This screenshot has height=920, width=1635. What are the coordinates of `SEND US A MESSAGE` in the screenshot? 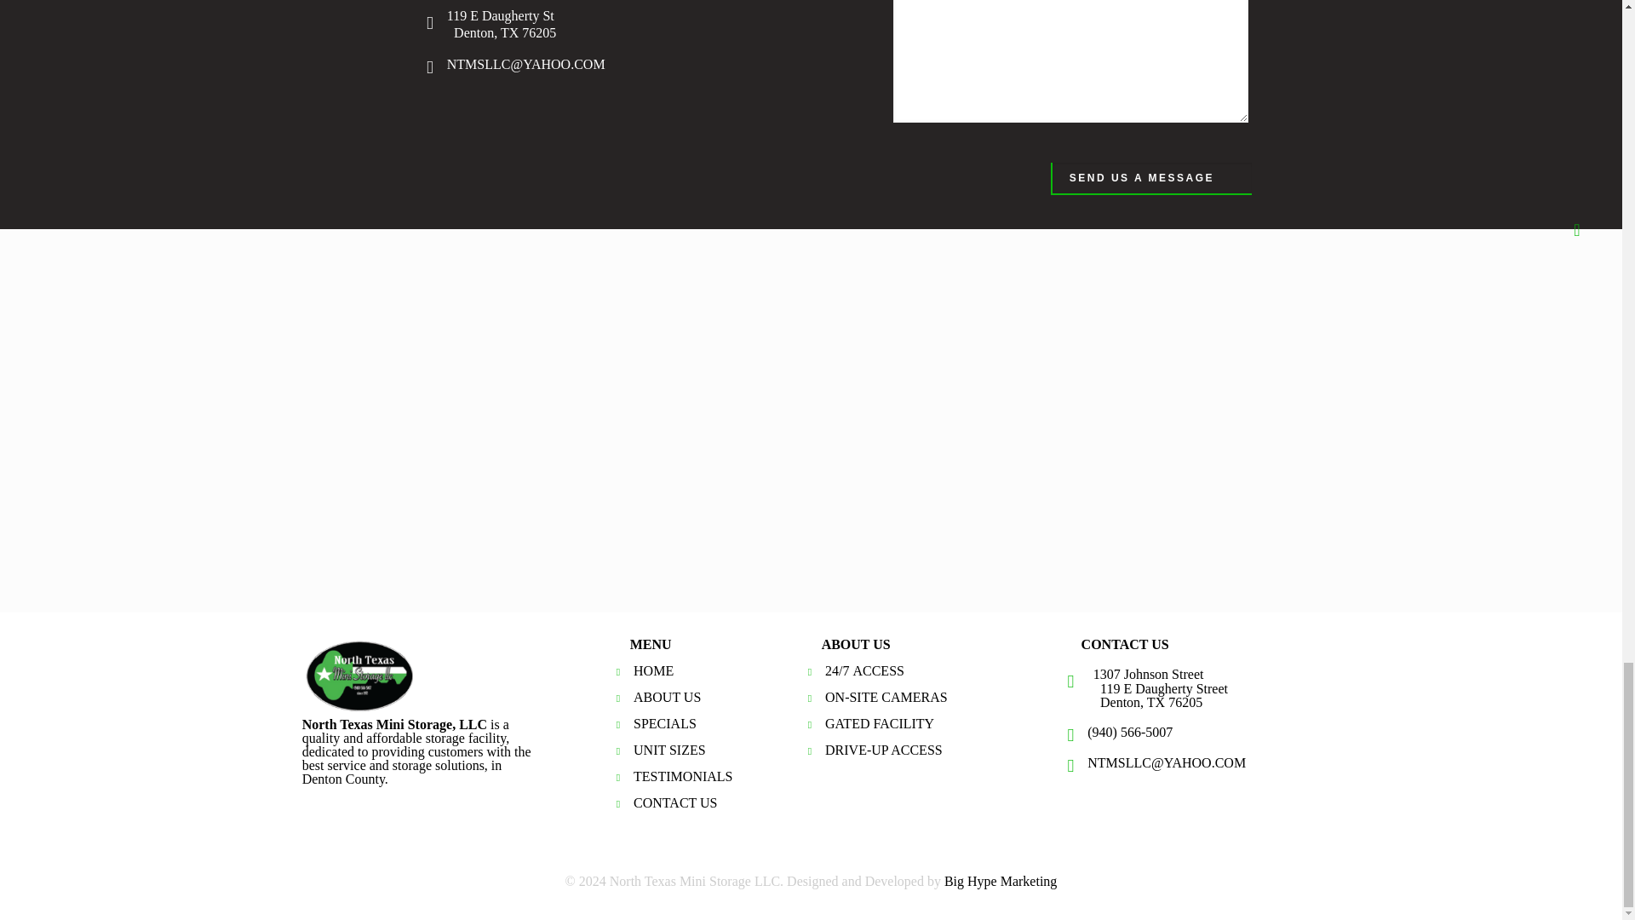 It's located at (1151, 179).